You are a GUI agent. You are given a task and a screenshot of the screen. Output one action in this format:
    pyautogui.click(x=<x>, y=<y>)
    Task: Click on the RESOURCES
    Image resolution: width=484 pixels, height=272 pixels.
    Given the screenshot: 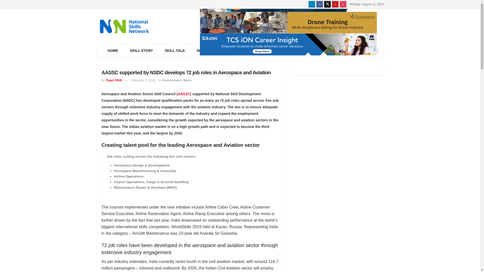 What is the action you would take?
    pyautogui.click(x=233, y=50)
    